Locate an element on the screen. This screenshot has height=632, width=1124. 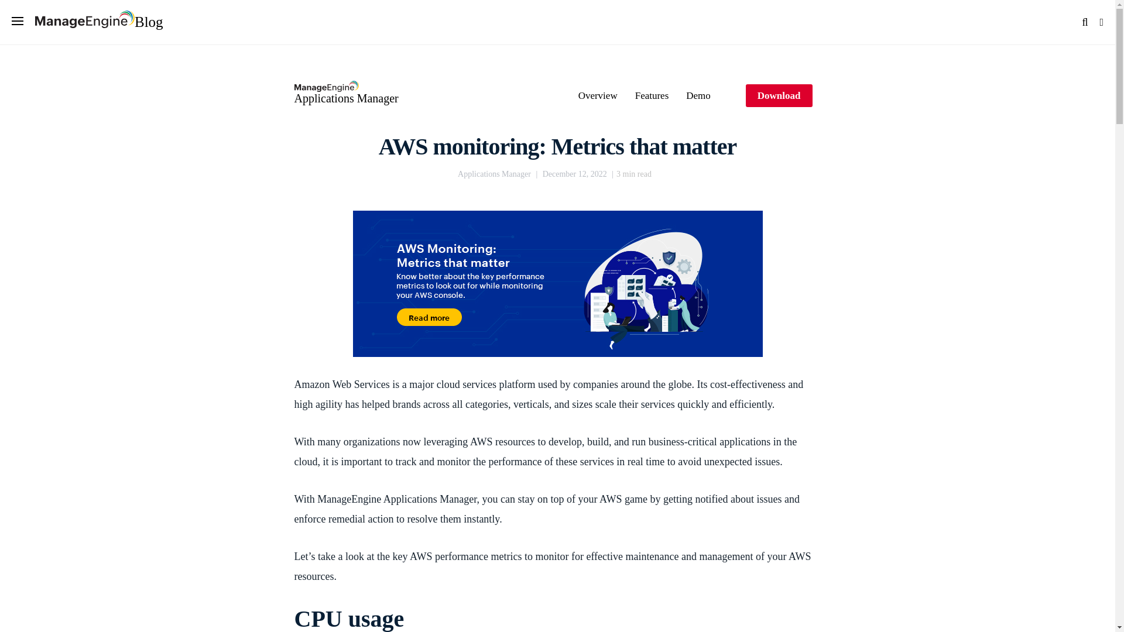
Features is located at coordinates (652, 95).